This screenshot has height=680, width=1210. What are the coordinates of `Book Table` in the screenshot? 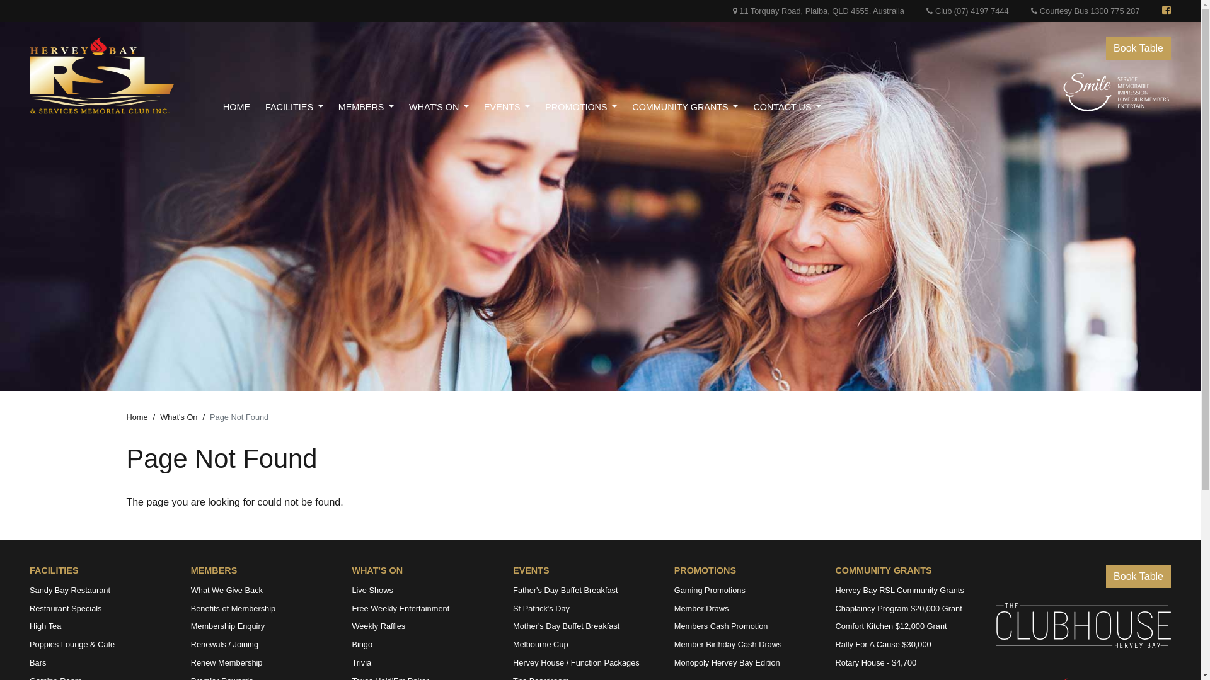 It's located at (1138, 48).